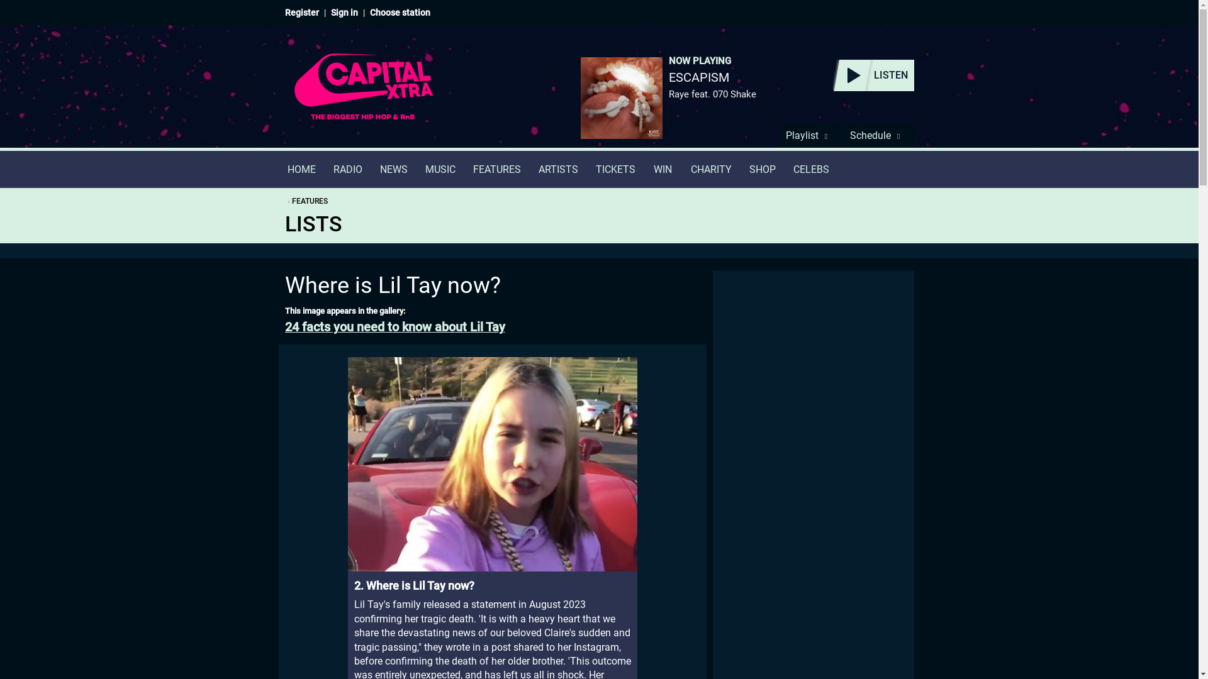  Describe the element at coordinates (344, 13) in the screenshot. I see `Sign in` at that location.